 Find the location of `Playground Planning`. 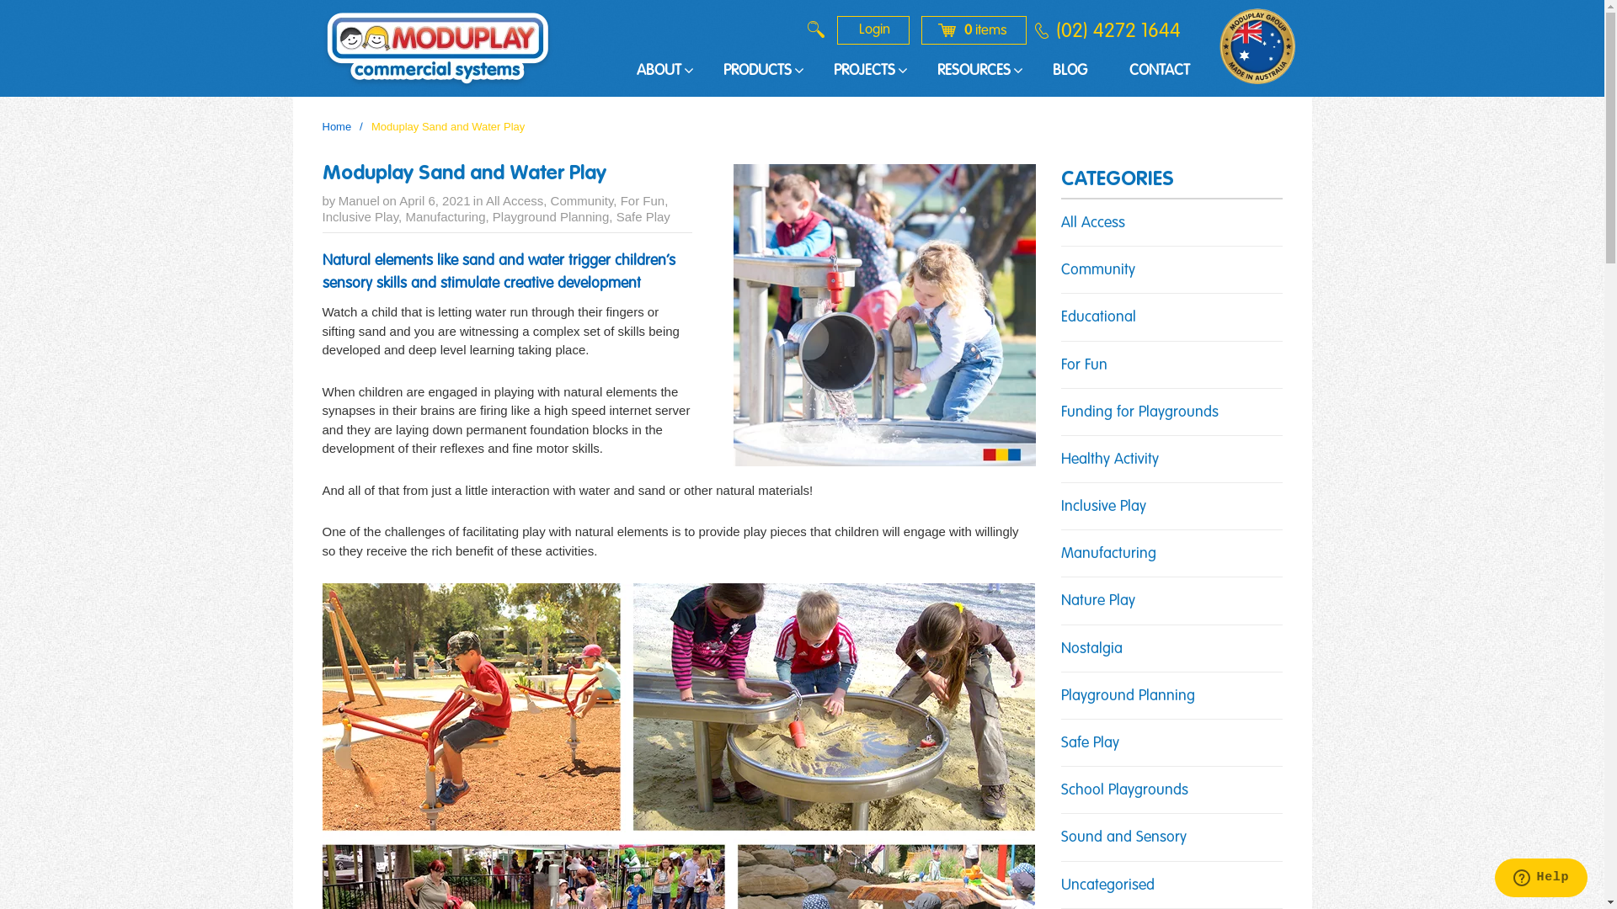

Playground Planning is located at coordinates (1129, 696).